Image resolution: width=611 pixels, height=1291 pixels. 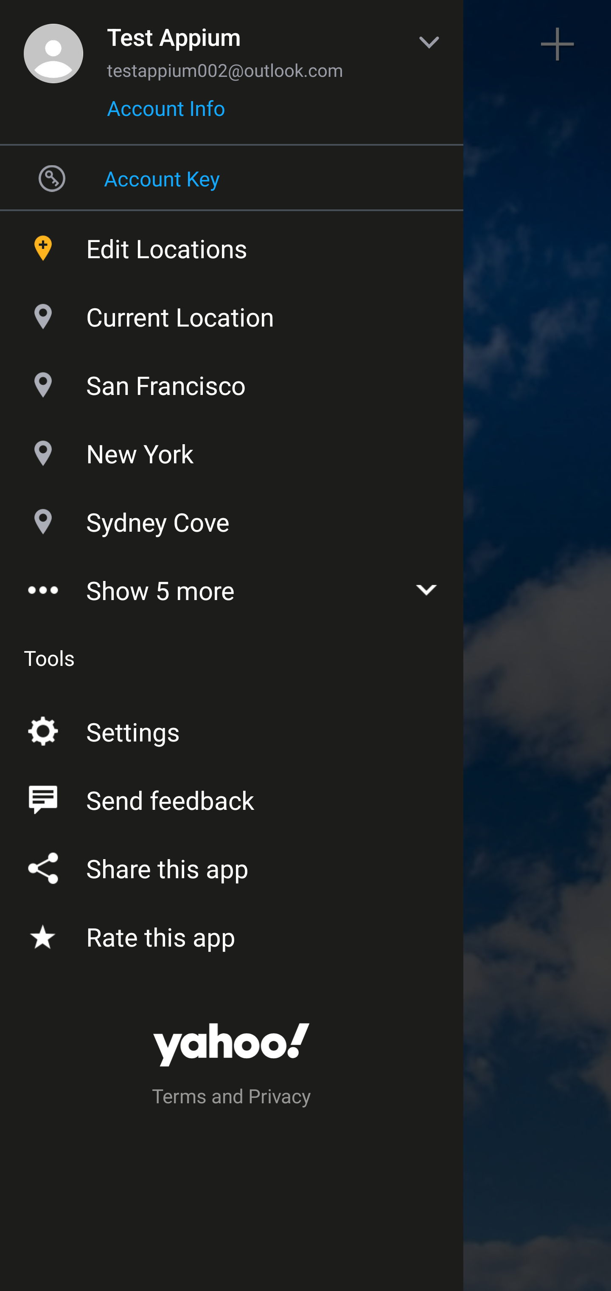 What do you see at coordinates (232, 865) in the screenshot?
I see `Share this app` at bounding box center [232, 865].